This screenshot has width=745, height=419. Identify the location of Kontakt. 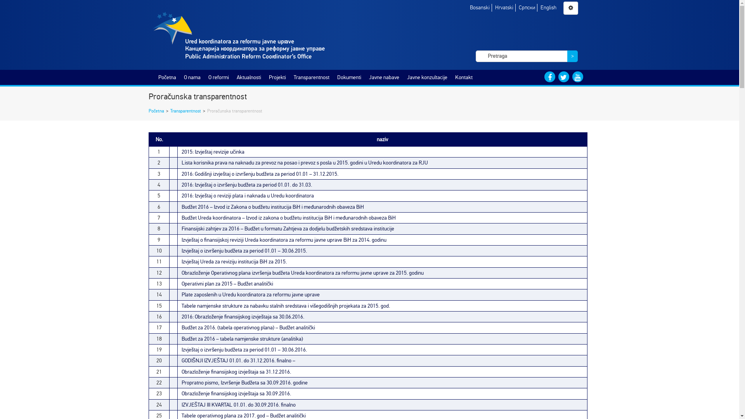
(463, 78).